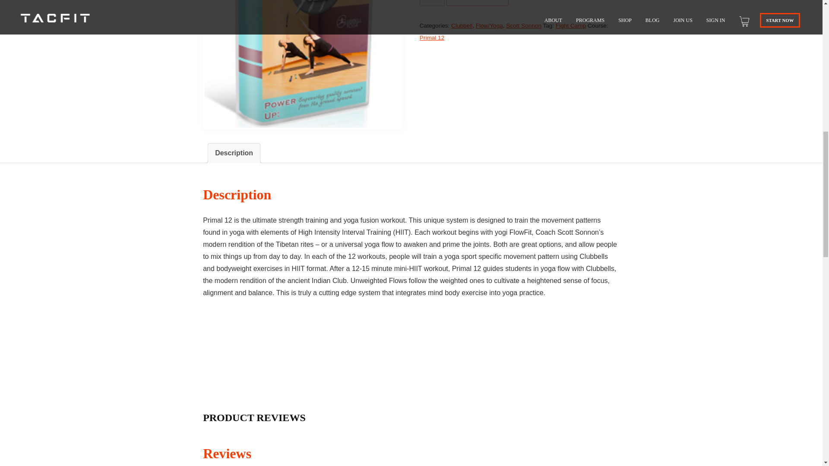 The width and height of the screenshot is (829, 466). What do you see at coordinates (432, 3) in the screenshot?
I see `1` at bounding box center [432, 3].